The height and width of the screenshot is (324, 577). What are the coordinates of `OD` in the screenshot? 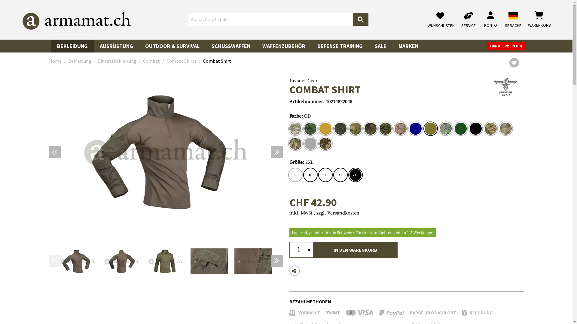 It's located at (430, 129).